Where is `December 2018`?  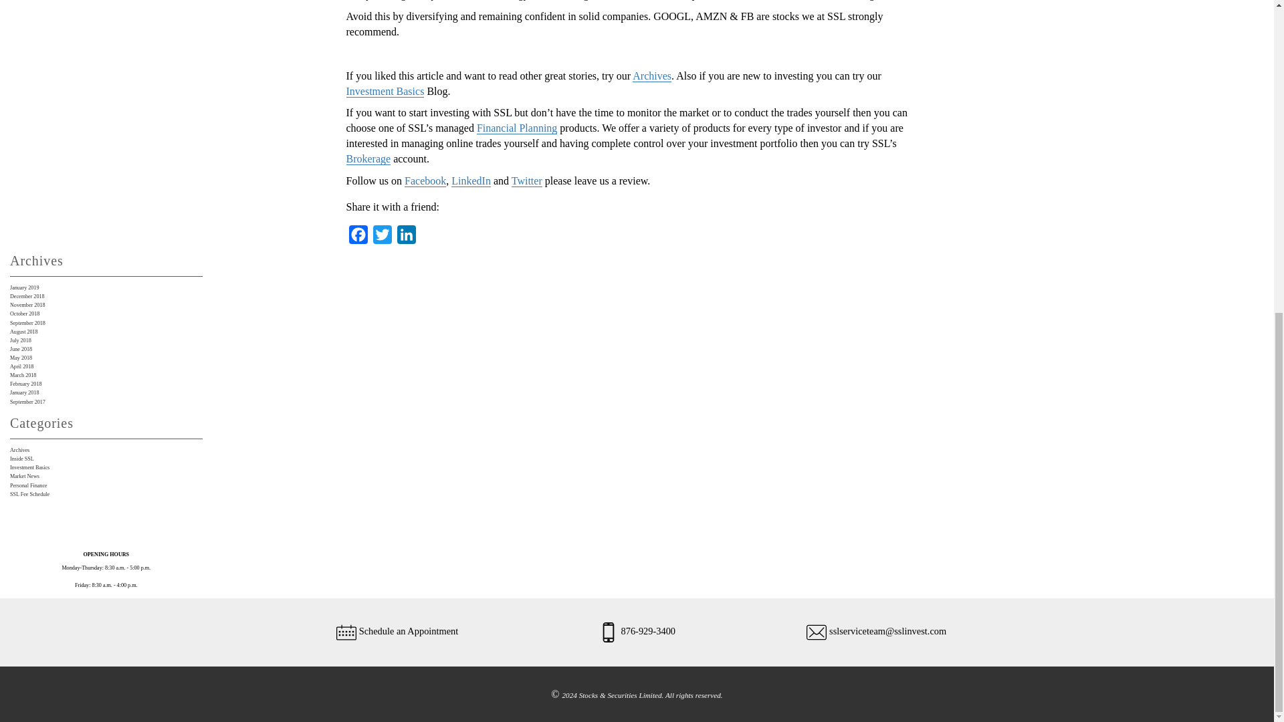 December 2018 is located at coordinates (27, 296).